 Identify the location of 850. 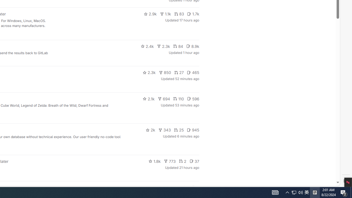
(165, 73).